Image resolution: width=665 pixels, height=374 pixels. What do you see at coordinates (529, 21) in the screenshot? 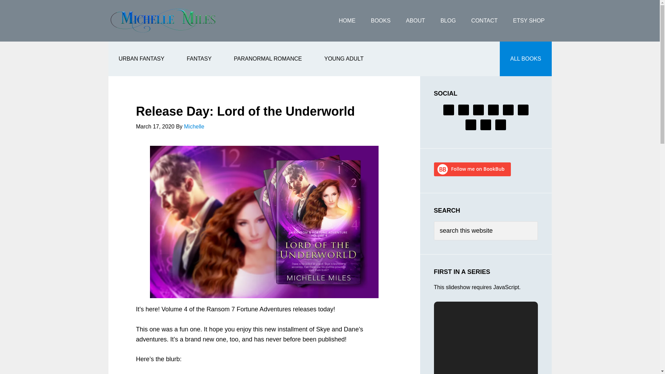
I see `ETSY SHOP` at bounding box center [529, 21].